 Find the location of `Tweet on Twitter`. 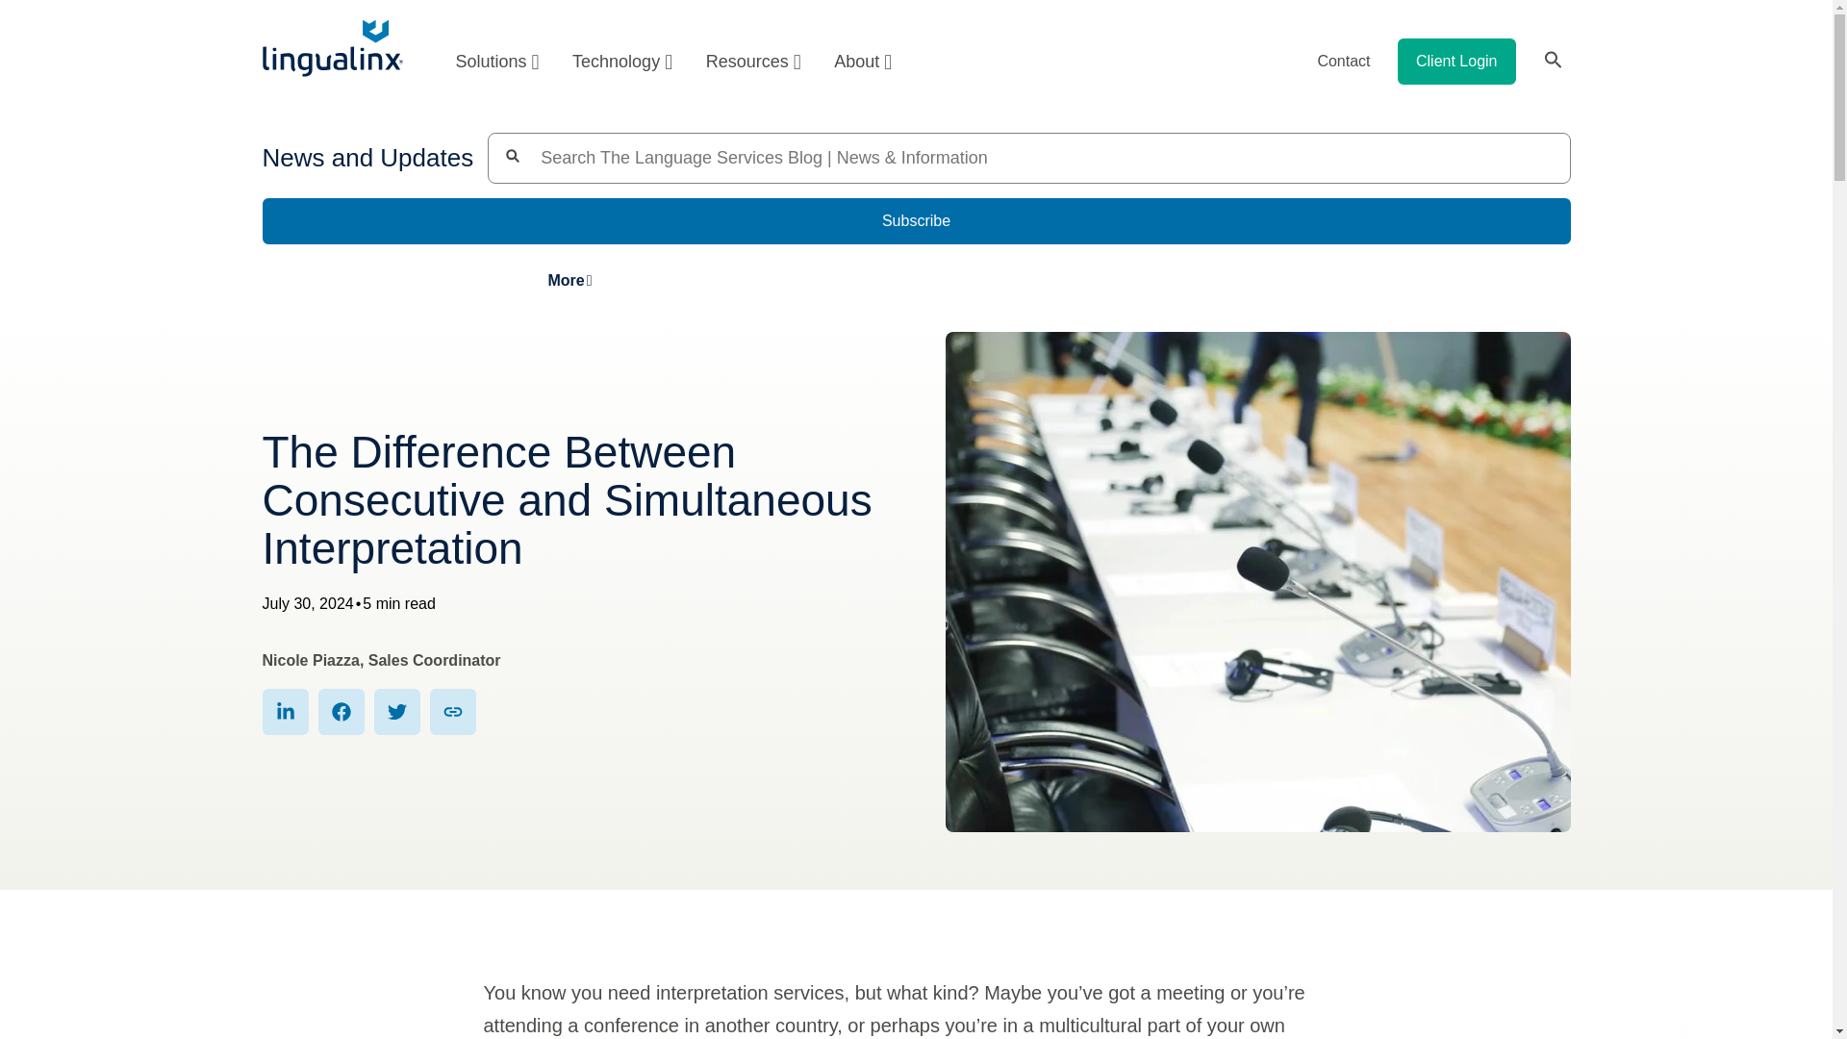

Tweet on Twitter is located at coordinates (395, 712).